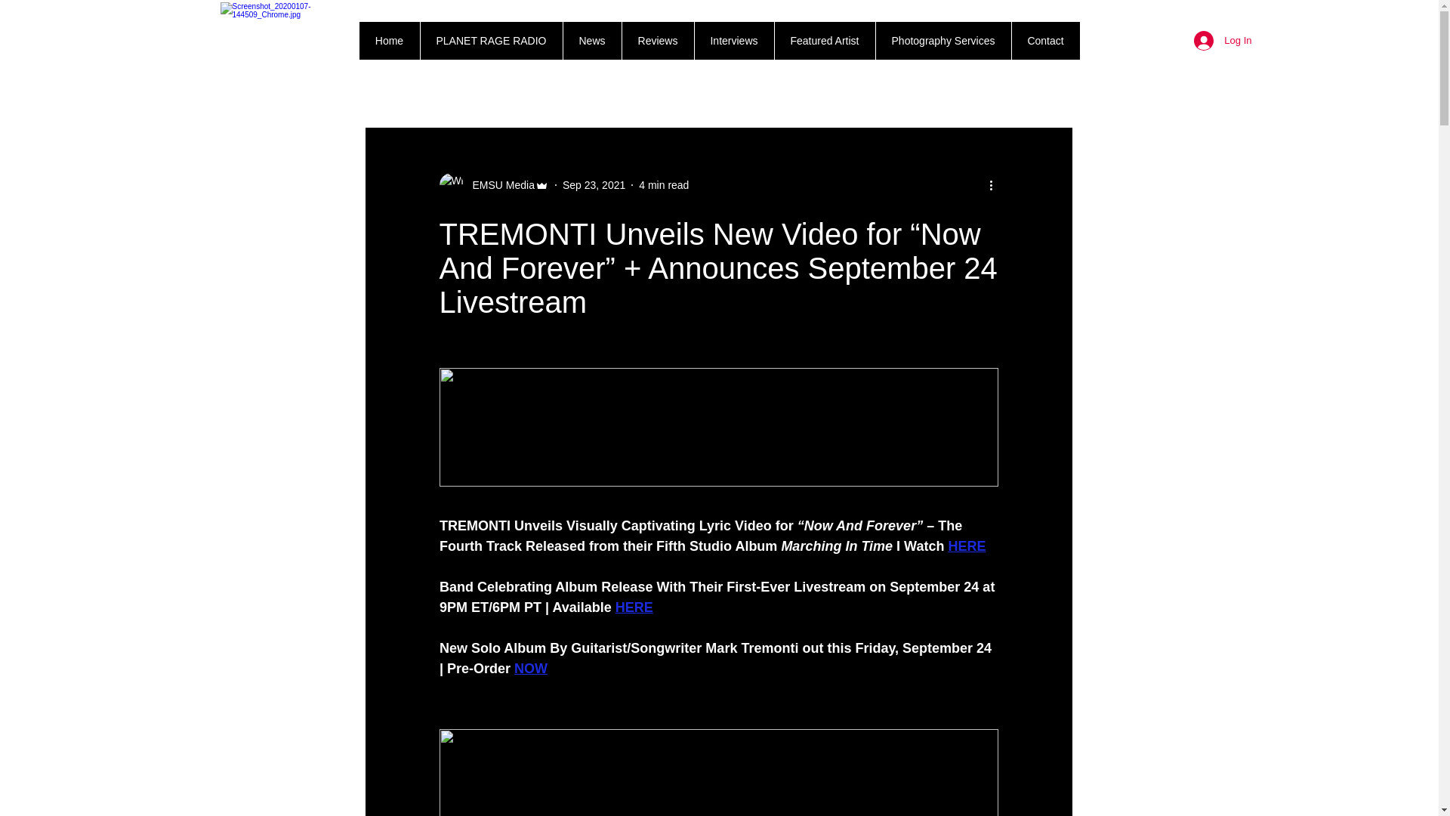 The height and width of the screenshot is (816, 1450). Describe the element at coordinates (634, 607) in the screenshot. I see `HERE` at that location.